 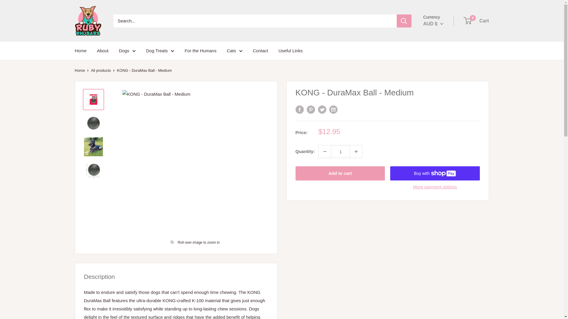 What do you see at coordinates (325, 151) in the screenshot?
I see `Decrease quantity by 1` at bounding box center [325, 151].